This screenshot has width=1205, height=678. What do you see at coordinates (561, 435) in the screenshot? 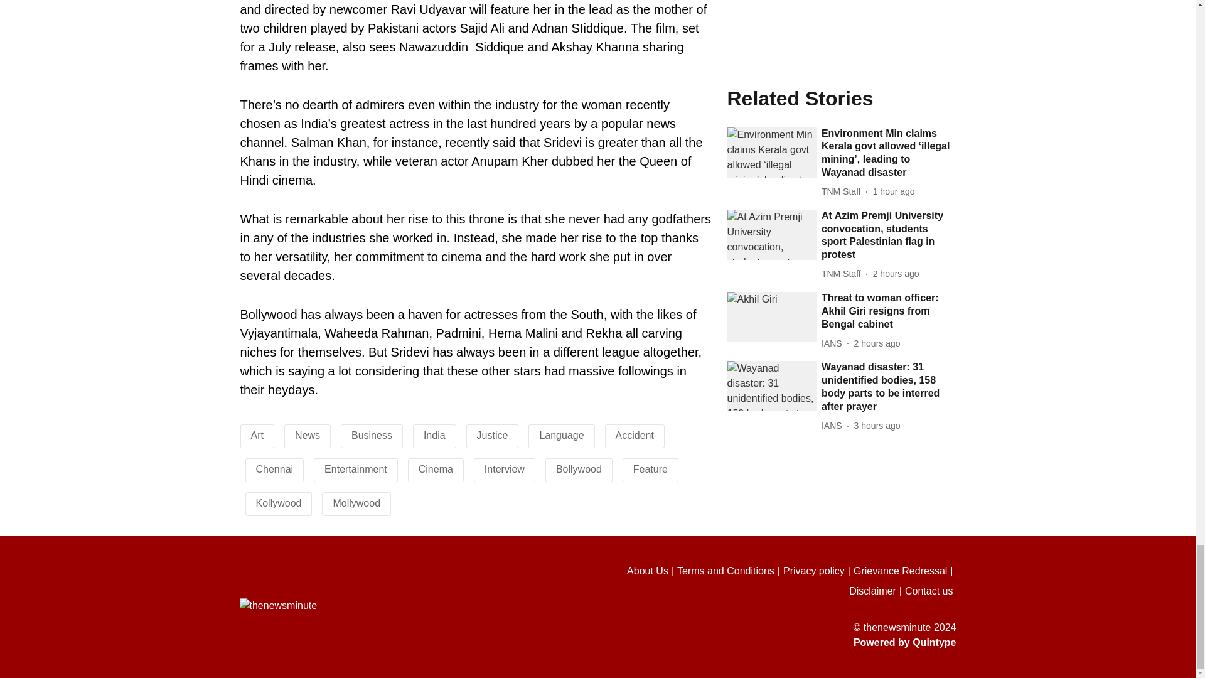
I see `Language` at bounding box center [561, 435].